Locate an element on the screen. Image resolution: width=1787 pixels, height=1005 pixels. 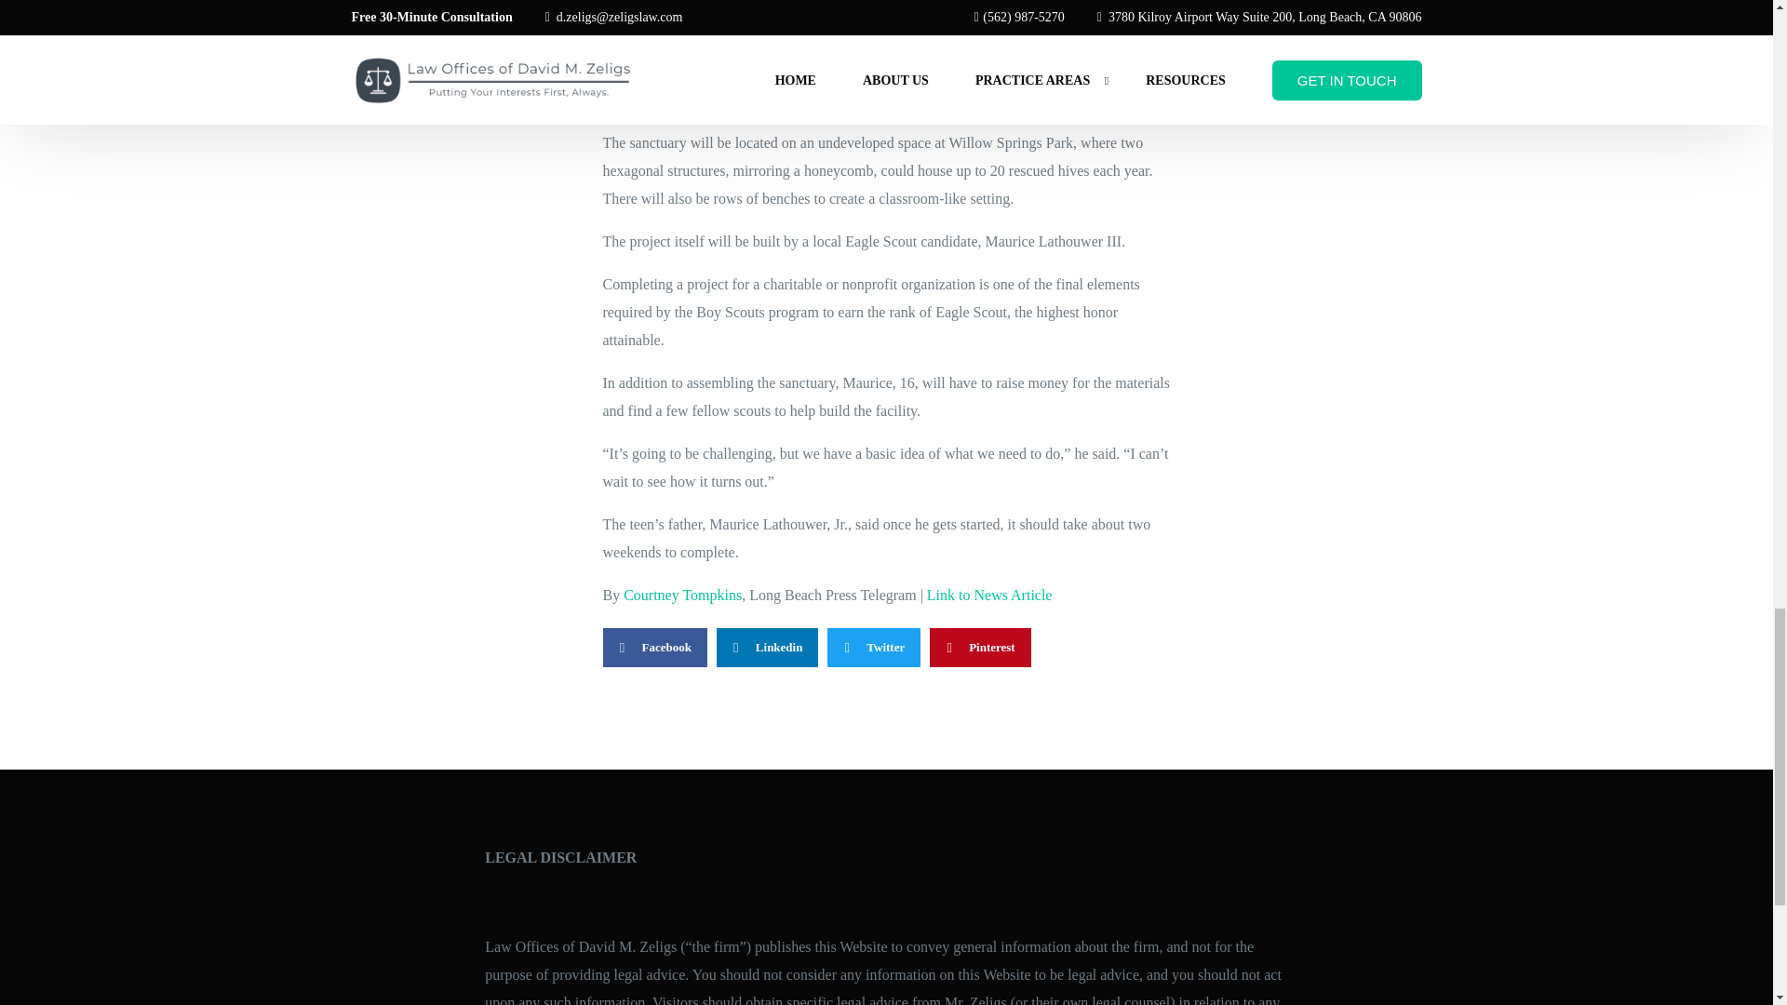
Link to News Article is located at coordinates (989, 595).